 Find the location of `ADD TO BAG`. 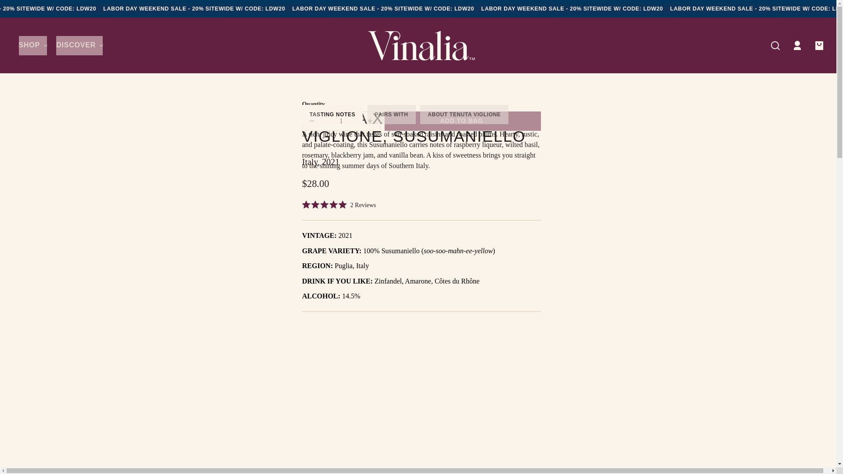

ADD TO BAG is located at coordinates (463, 121).